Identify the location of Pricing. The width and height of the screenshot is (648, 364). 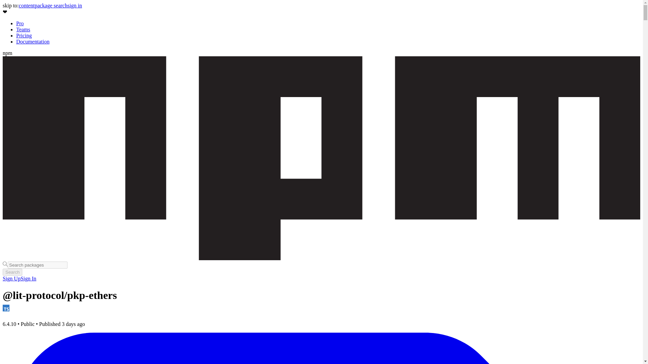
(24, 36).